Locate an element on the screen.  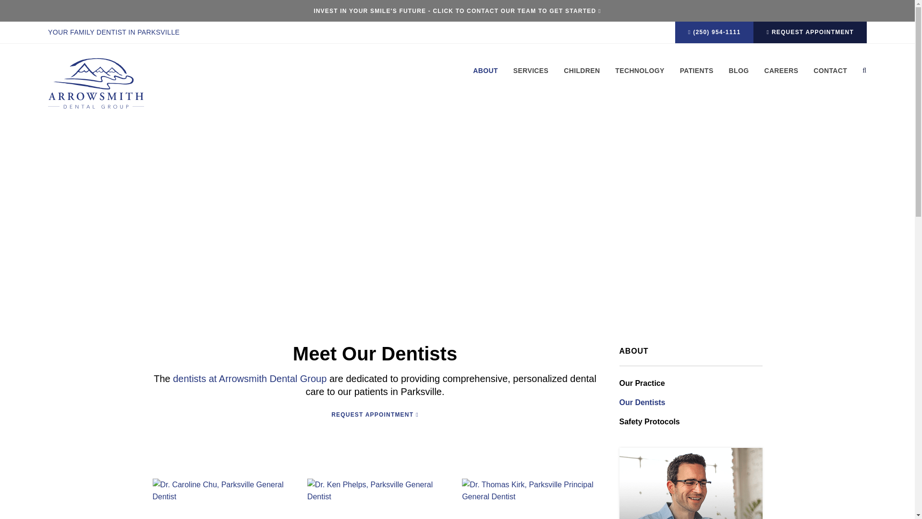
PATIENTS is located at coordinates (697, 78).